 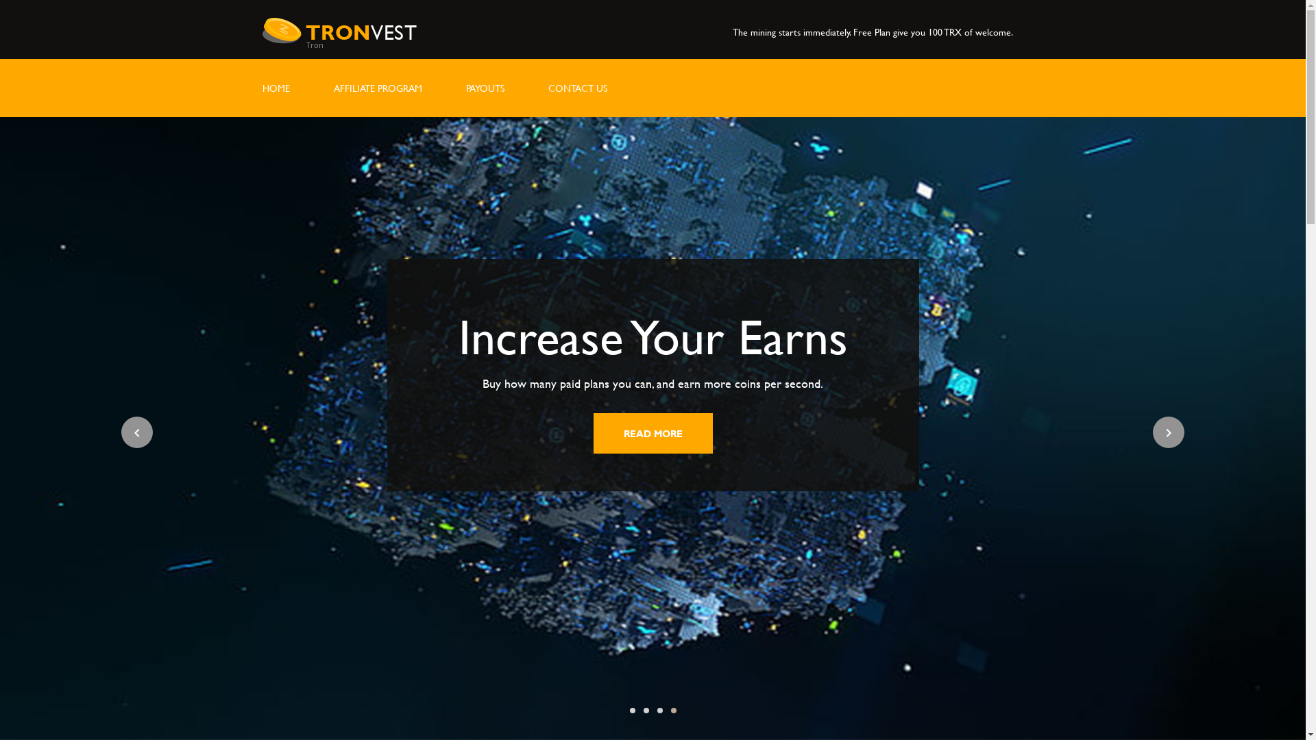 I want to click on CONTACT US, so click(x=578, y=88).